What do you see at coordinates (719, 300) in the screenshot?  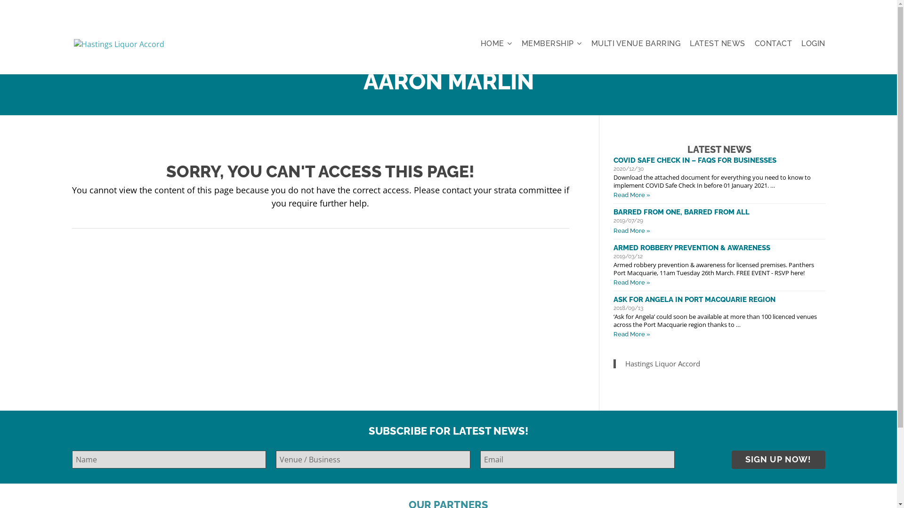 I see `ASK FOR ANGELA IN PORT MACQUARIE REGION` at bounding box center [719, 300].